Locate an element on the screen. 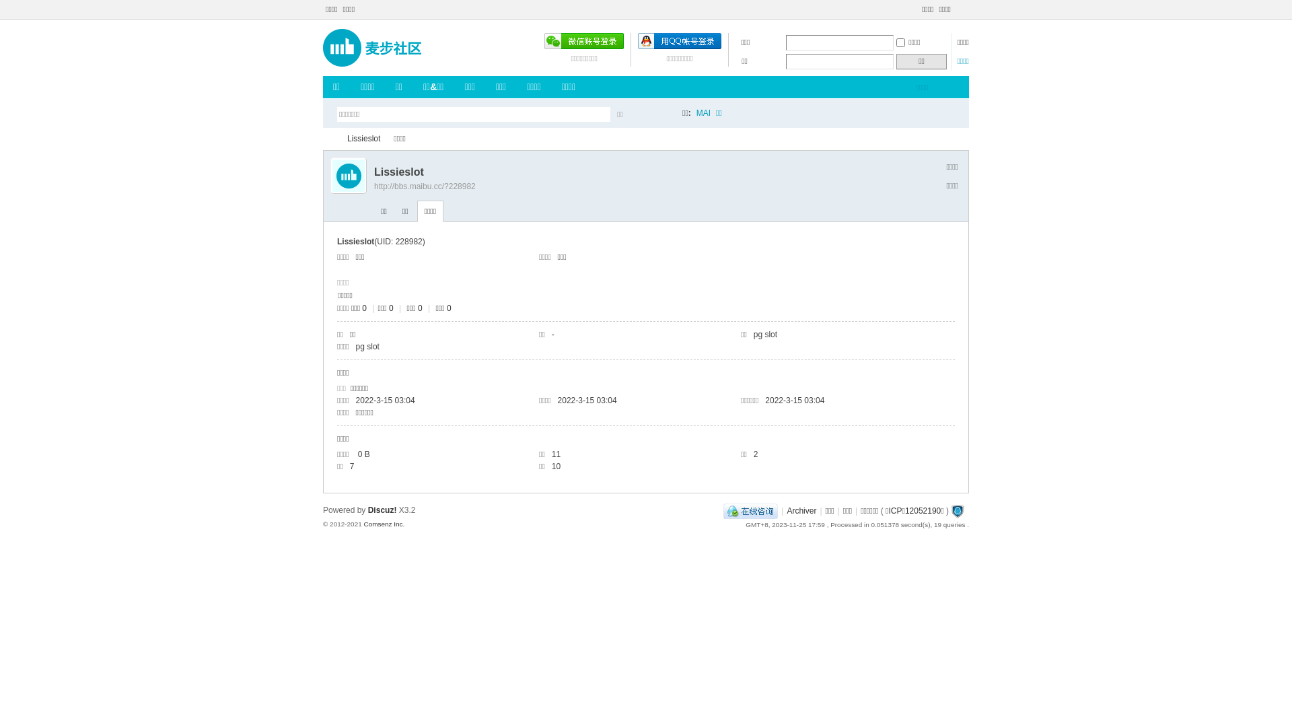 This screenshot has width=1292, height=727. http://bbs.maibu.cc/?228982 is located at coordinates (425, 186).